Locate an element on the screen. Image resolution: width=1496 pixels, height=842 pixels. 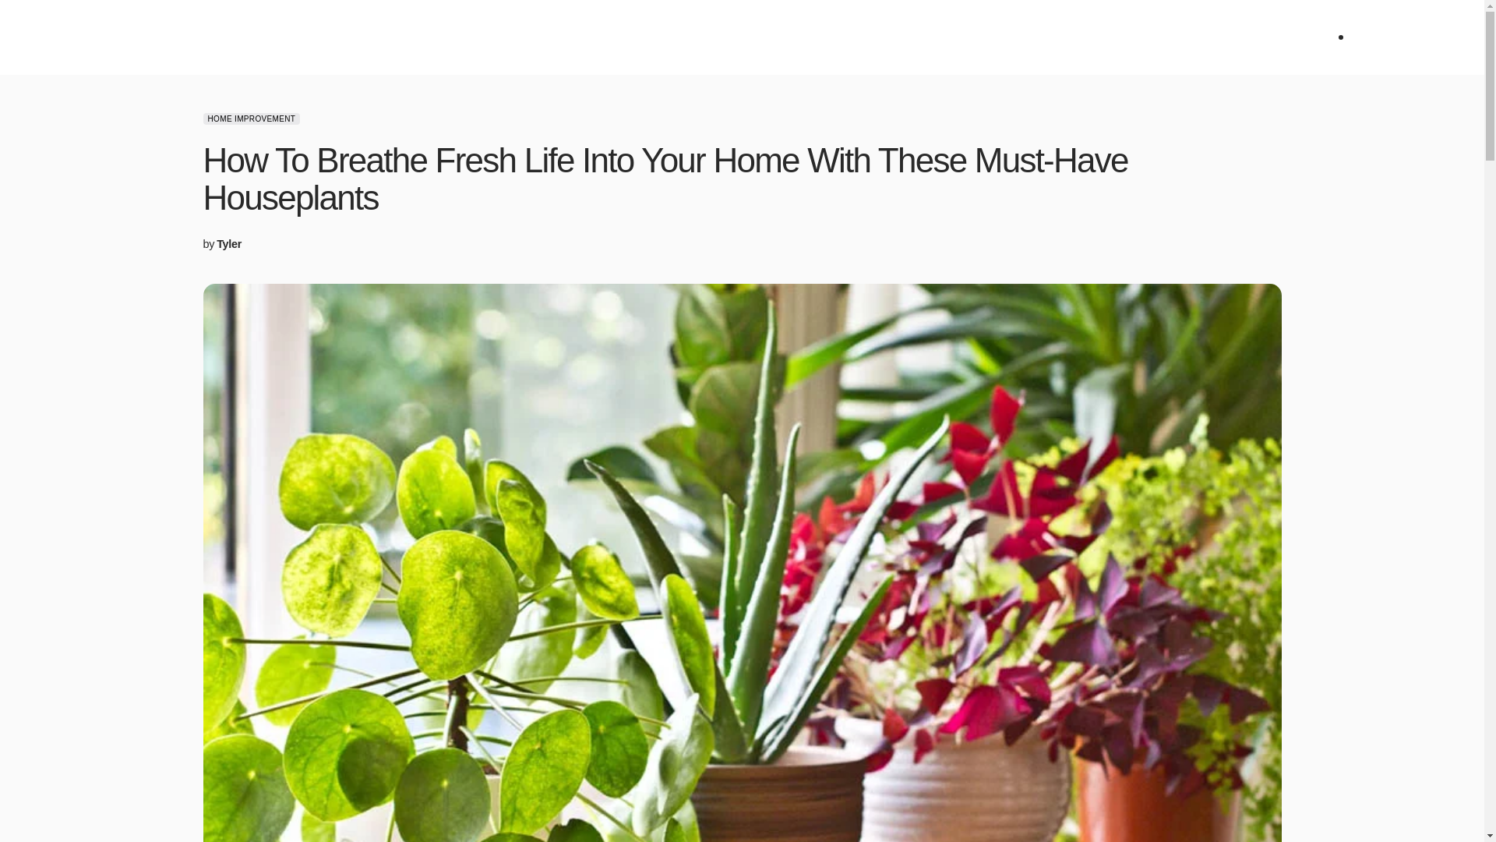
HOME IMPROVEMENT is located at coordinates (466, 37).